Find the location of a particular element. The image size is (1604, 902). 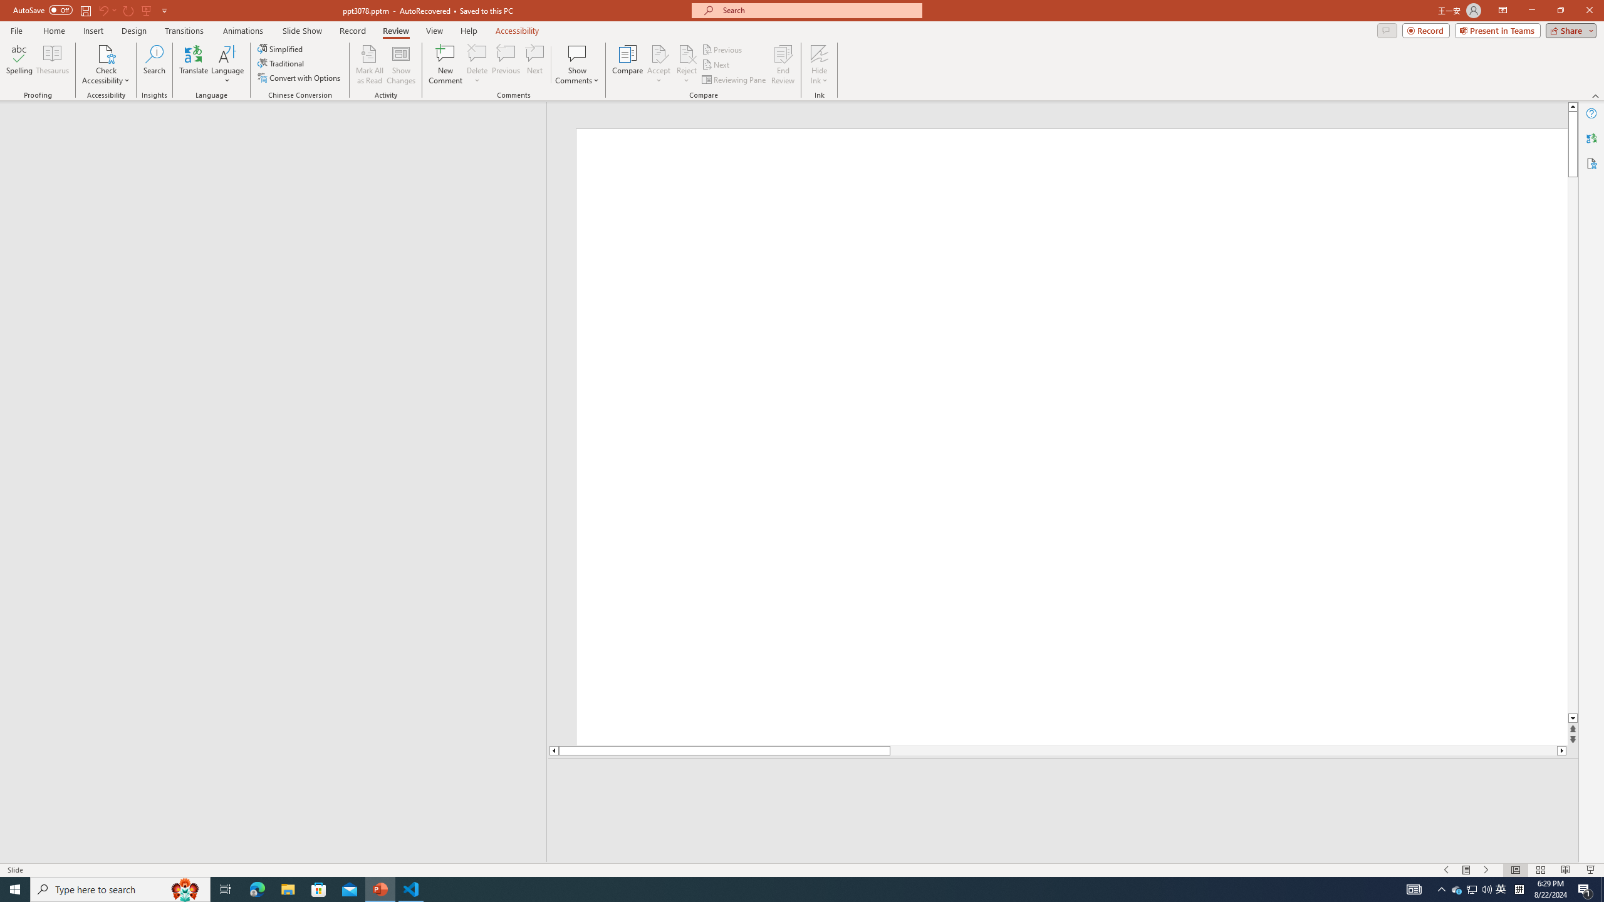

Slide Notes is located at coordinates (1063, 777).